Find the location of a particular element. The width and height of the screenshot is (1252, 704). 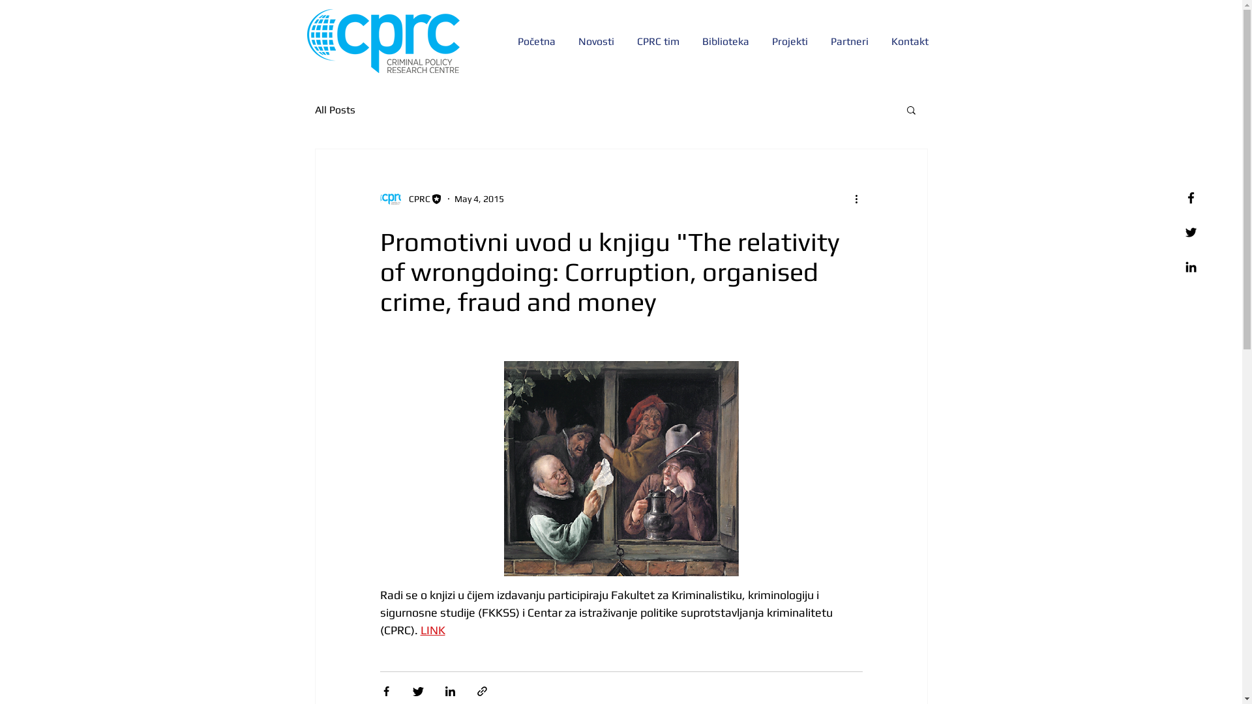

Partneri is located at coordinates (850, 42).